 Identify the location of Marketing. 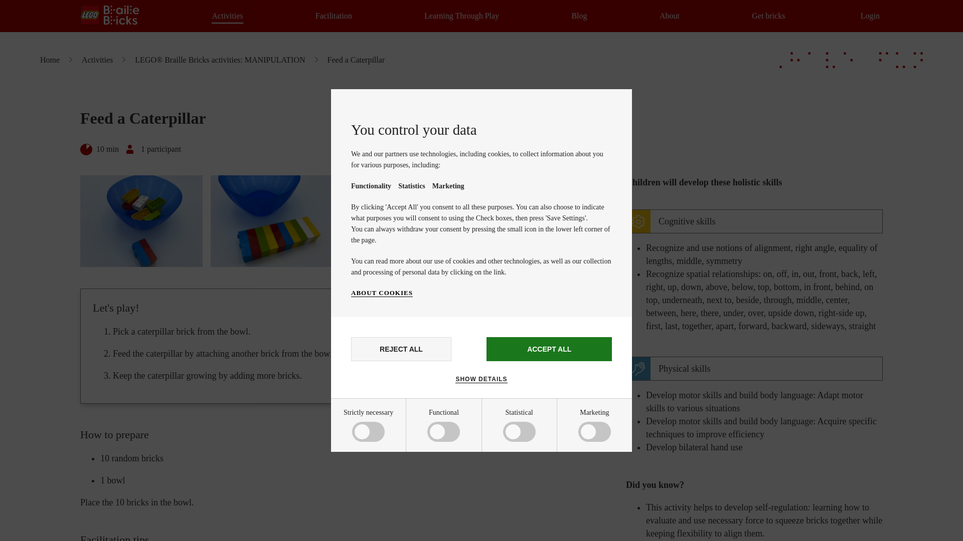
(387, 535).